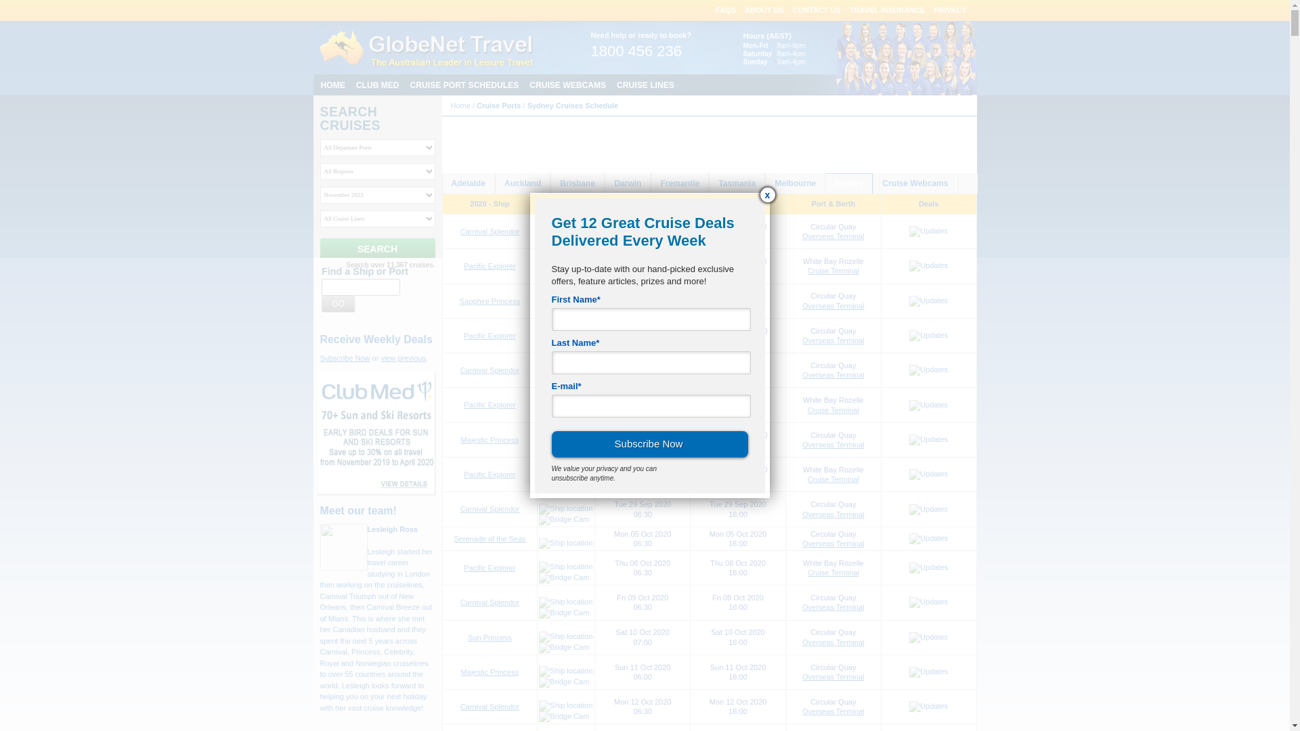 The image size is (1300, 731). Describe the element at coordinates (564, 485) in the screenshot. I see `Bridge Cam` at that location.